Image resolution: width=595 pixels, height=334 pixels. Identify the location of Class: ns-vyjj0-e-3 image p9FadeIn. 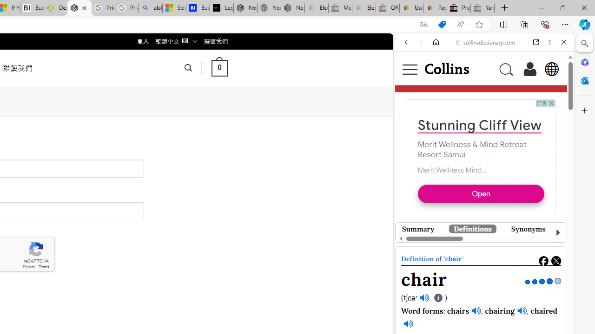
(481, 249).